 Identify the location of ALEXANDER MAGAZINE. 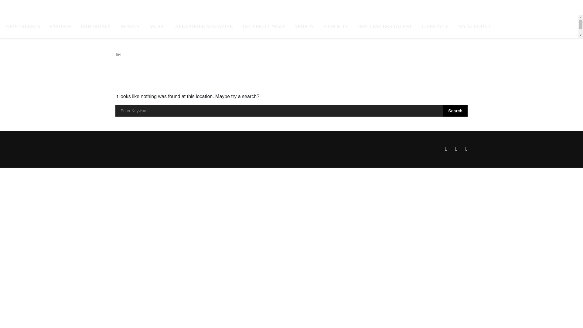
(204, 26).